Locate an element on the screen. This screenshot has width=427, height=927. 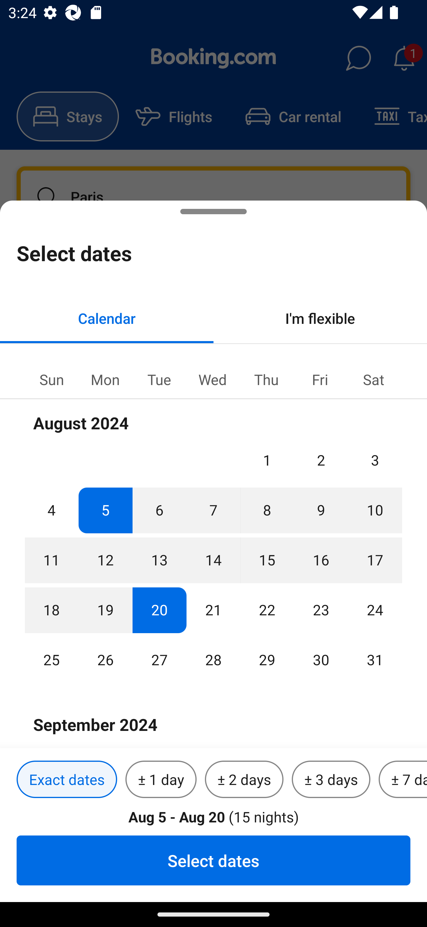
I'm flexible is located at coordinates (320, 318).